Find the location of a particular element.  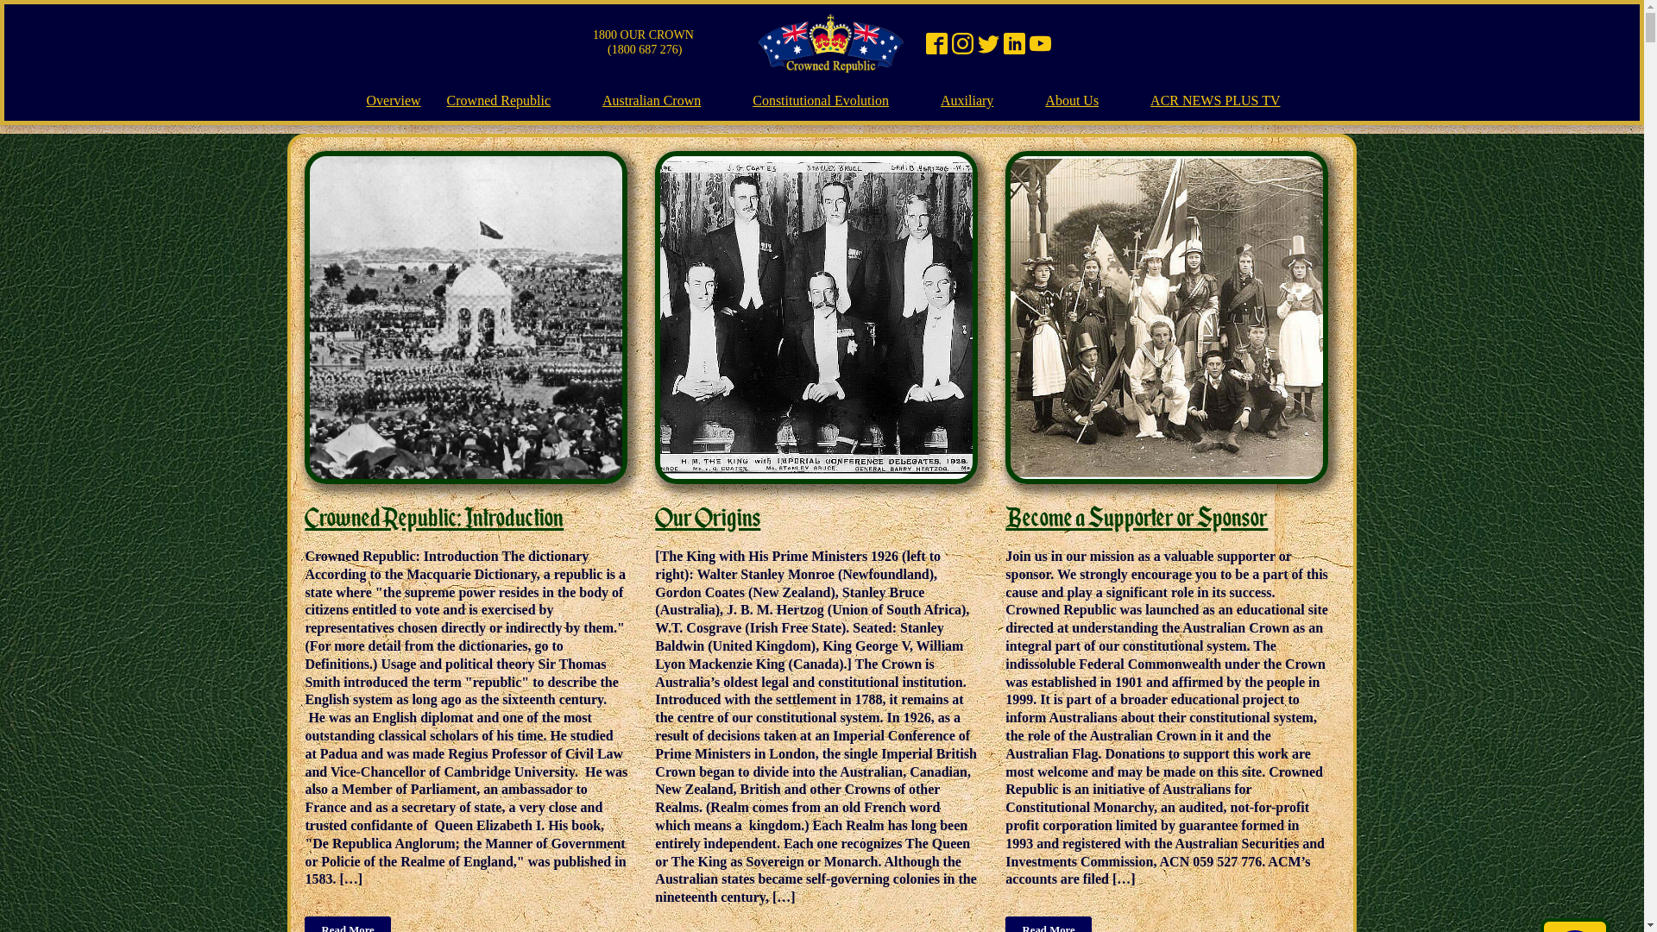

Crowned Republic is located at coordinates (499, 101).